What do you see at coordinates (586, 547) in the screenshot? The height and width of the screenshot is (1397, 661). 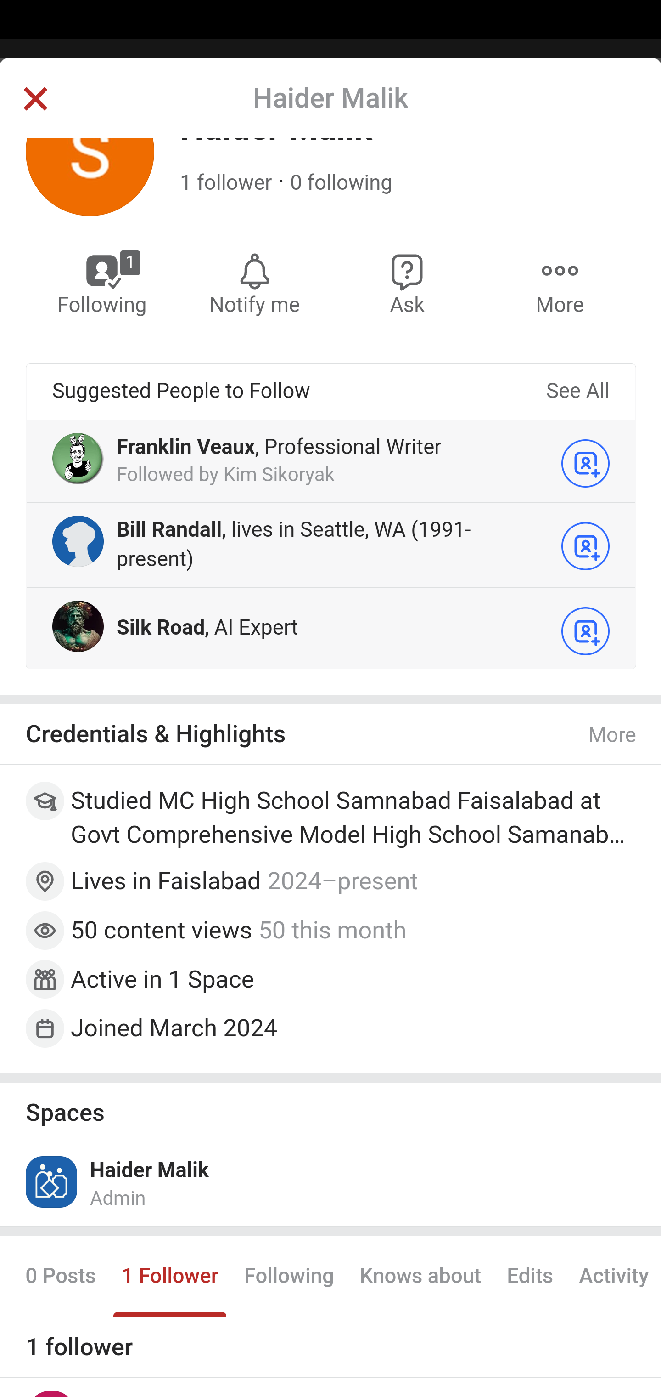 I see `Follow Bill Randall` at bounding box center [586, 547].